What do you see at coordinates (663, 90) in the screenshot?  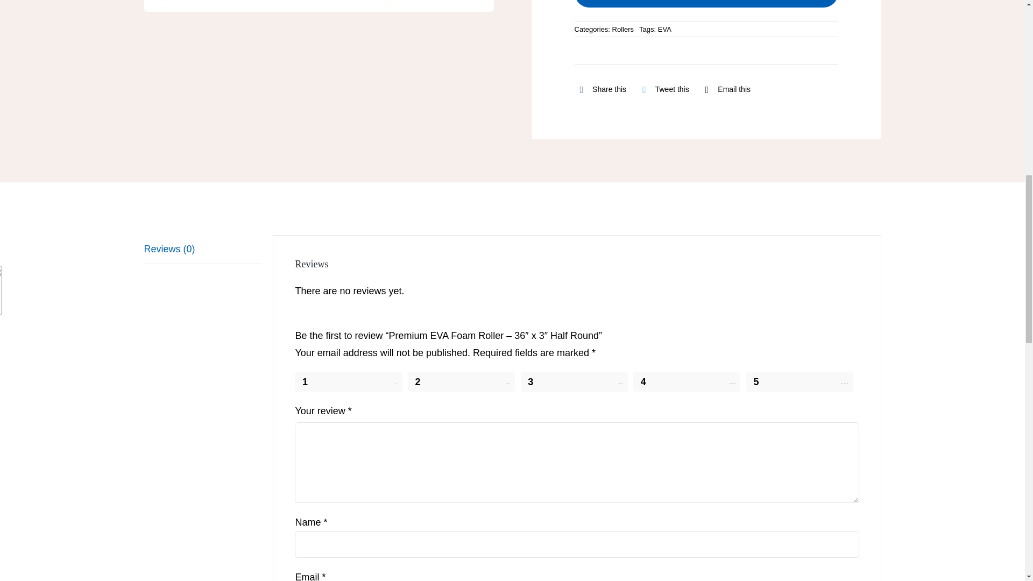 I see `Twitter` at bounding box center [663, 90].